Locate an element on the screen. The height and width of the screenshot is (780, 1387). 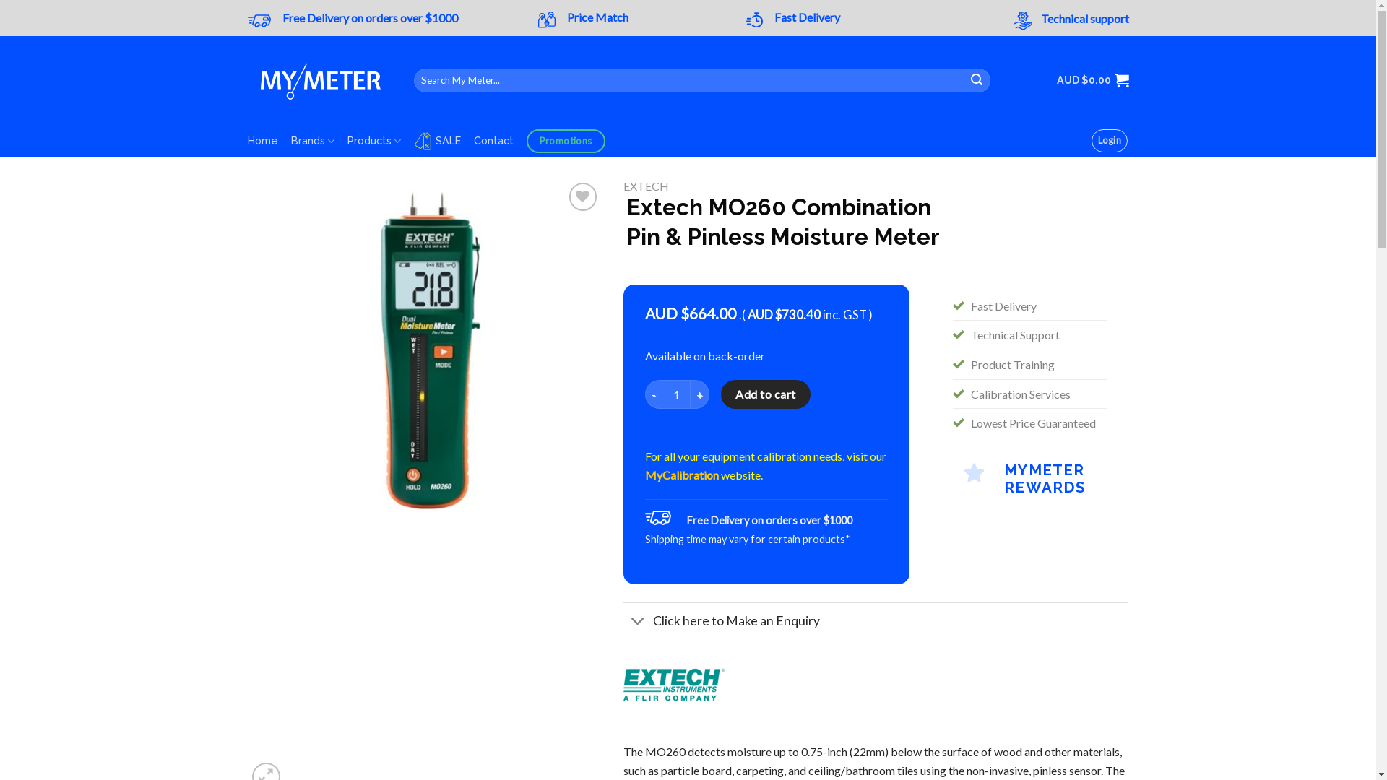
Home is located at coordinates (262, 141).